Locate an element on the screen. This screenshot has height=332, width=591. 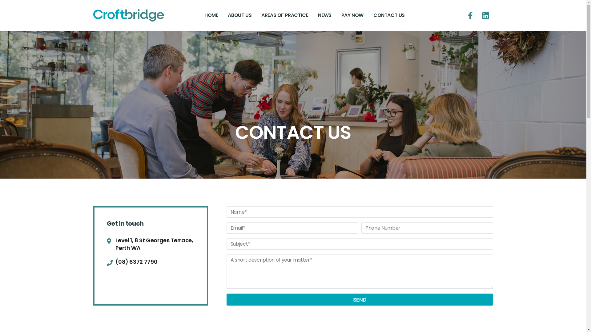
PAY NOW is located at coordinates (352, 15).